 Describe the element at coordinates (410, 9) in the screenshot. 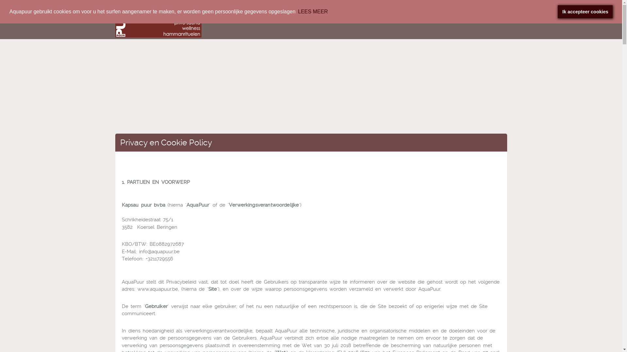

I see `Beauty & Kapsalon ` at that location.